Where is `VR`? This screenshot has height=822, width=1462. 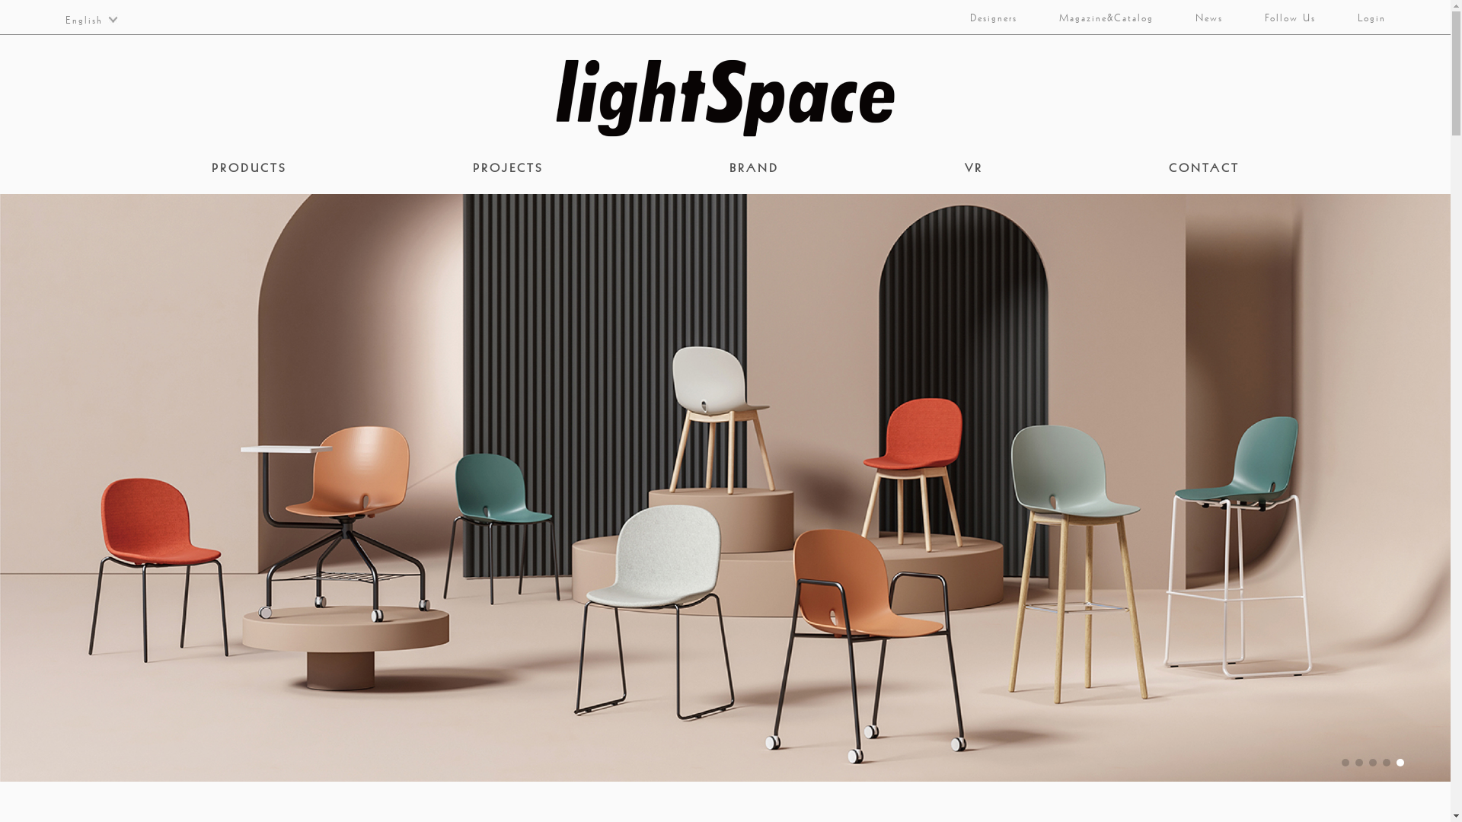 VR is located at coordinates (973, 167).